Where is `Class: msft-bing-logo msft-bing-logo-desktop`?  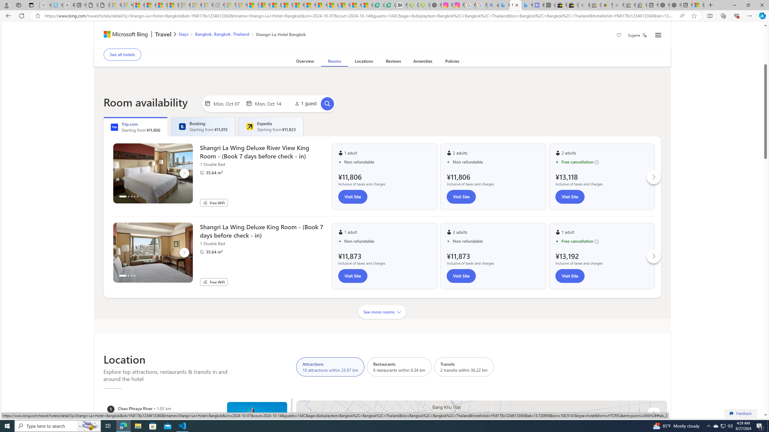 Class: msft-bing-logo msft-bing-logo-desktop is located at coordinates (124, 34).